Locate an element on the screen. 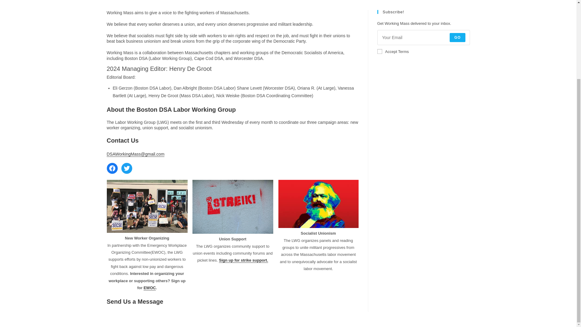 Image resolution: width=581 pixels, height=327 pixels. Sign up for strike support. is located at coordinates (244, 260).